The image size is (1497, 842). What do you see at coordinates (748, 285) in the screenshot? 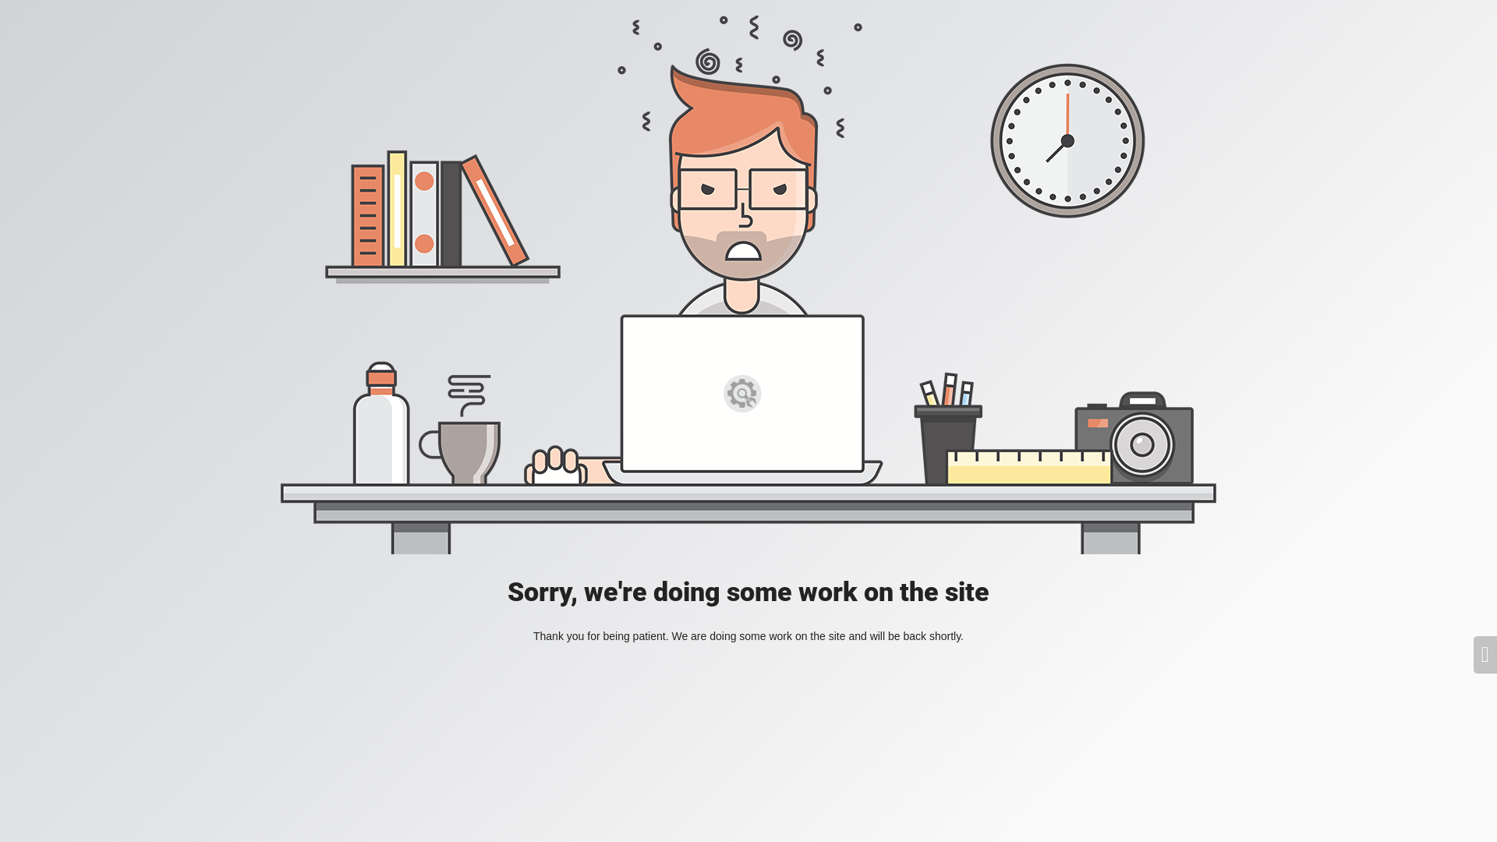
I see `Mad Designer at work` at bounding box center [748, 285].